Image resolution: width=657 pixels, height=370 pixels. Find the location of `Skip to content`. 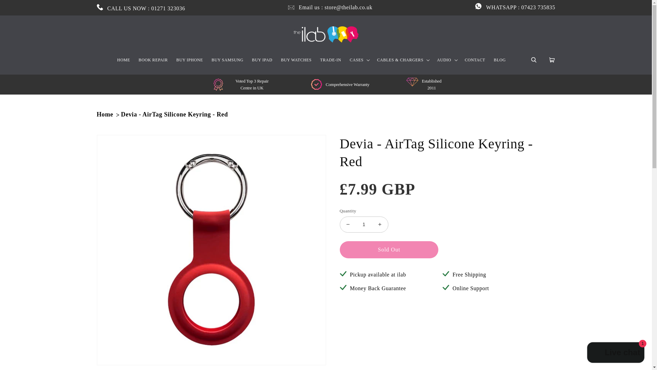

Skip to content is located at coordinates (21, 8).